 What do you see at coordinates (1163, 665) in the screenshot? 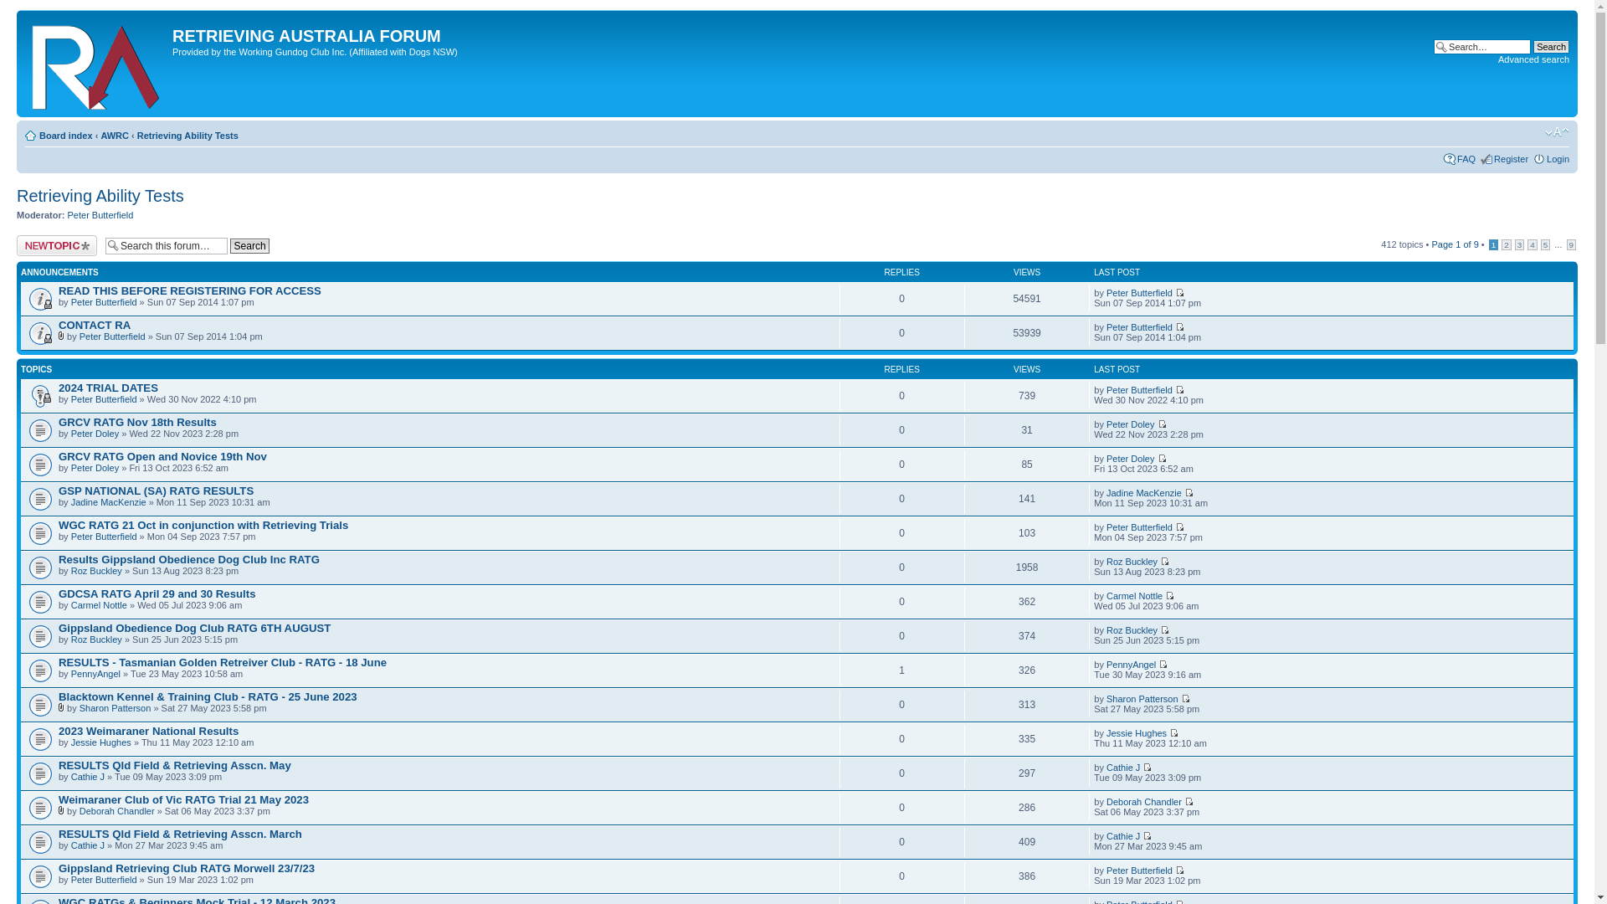
I see `View the latest post` at bounding box center [1163, 665].